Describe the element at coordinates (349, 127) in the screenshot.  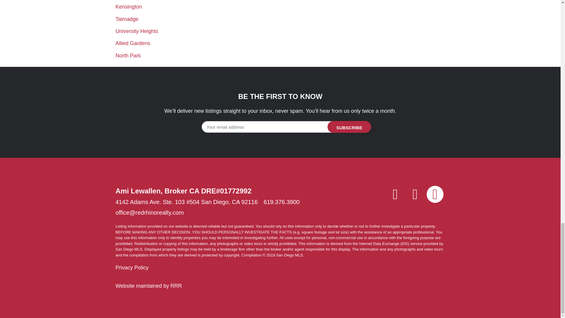
I see `SUBSCRIBE` at that location.